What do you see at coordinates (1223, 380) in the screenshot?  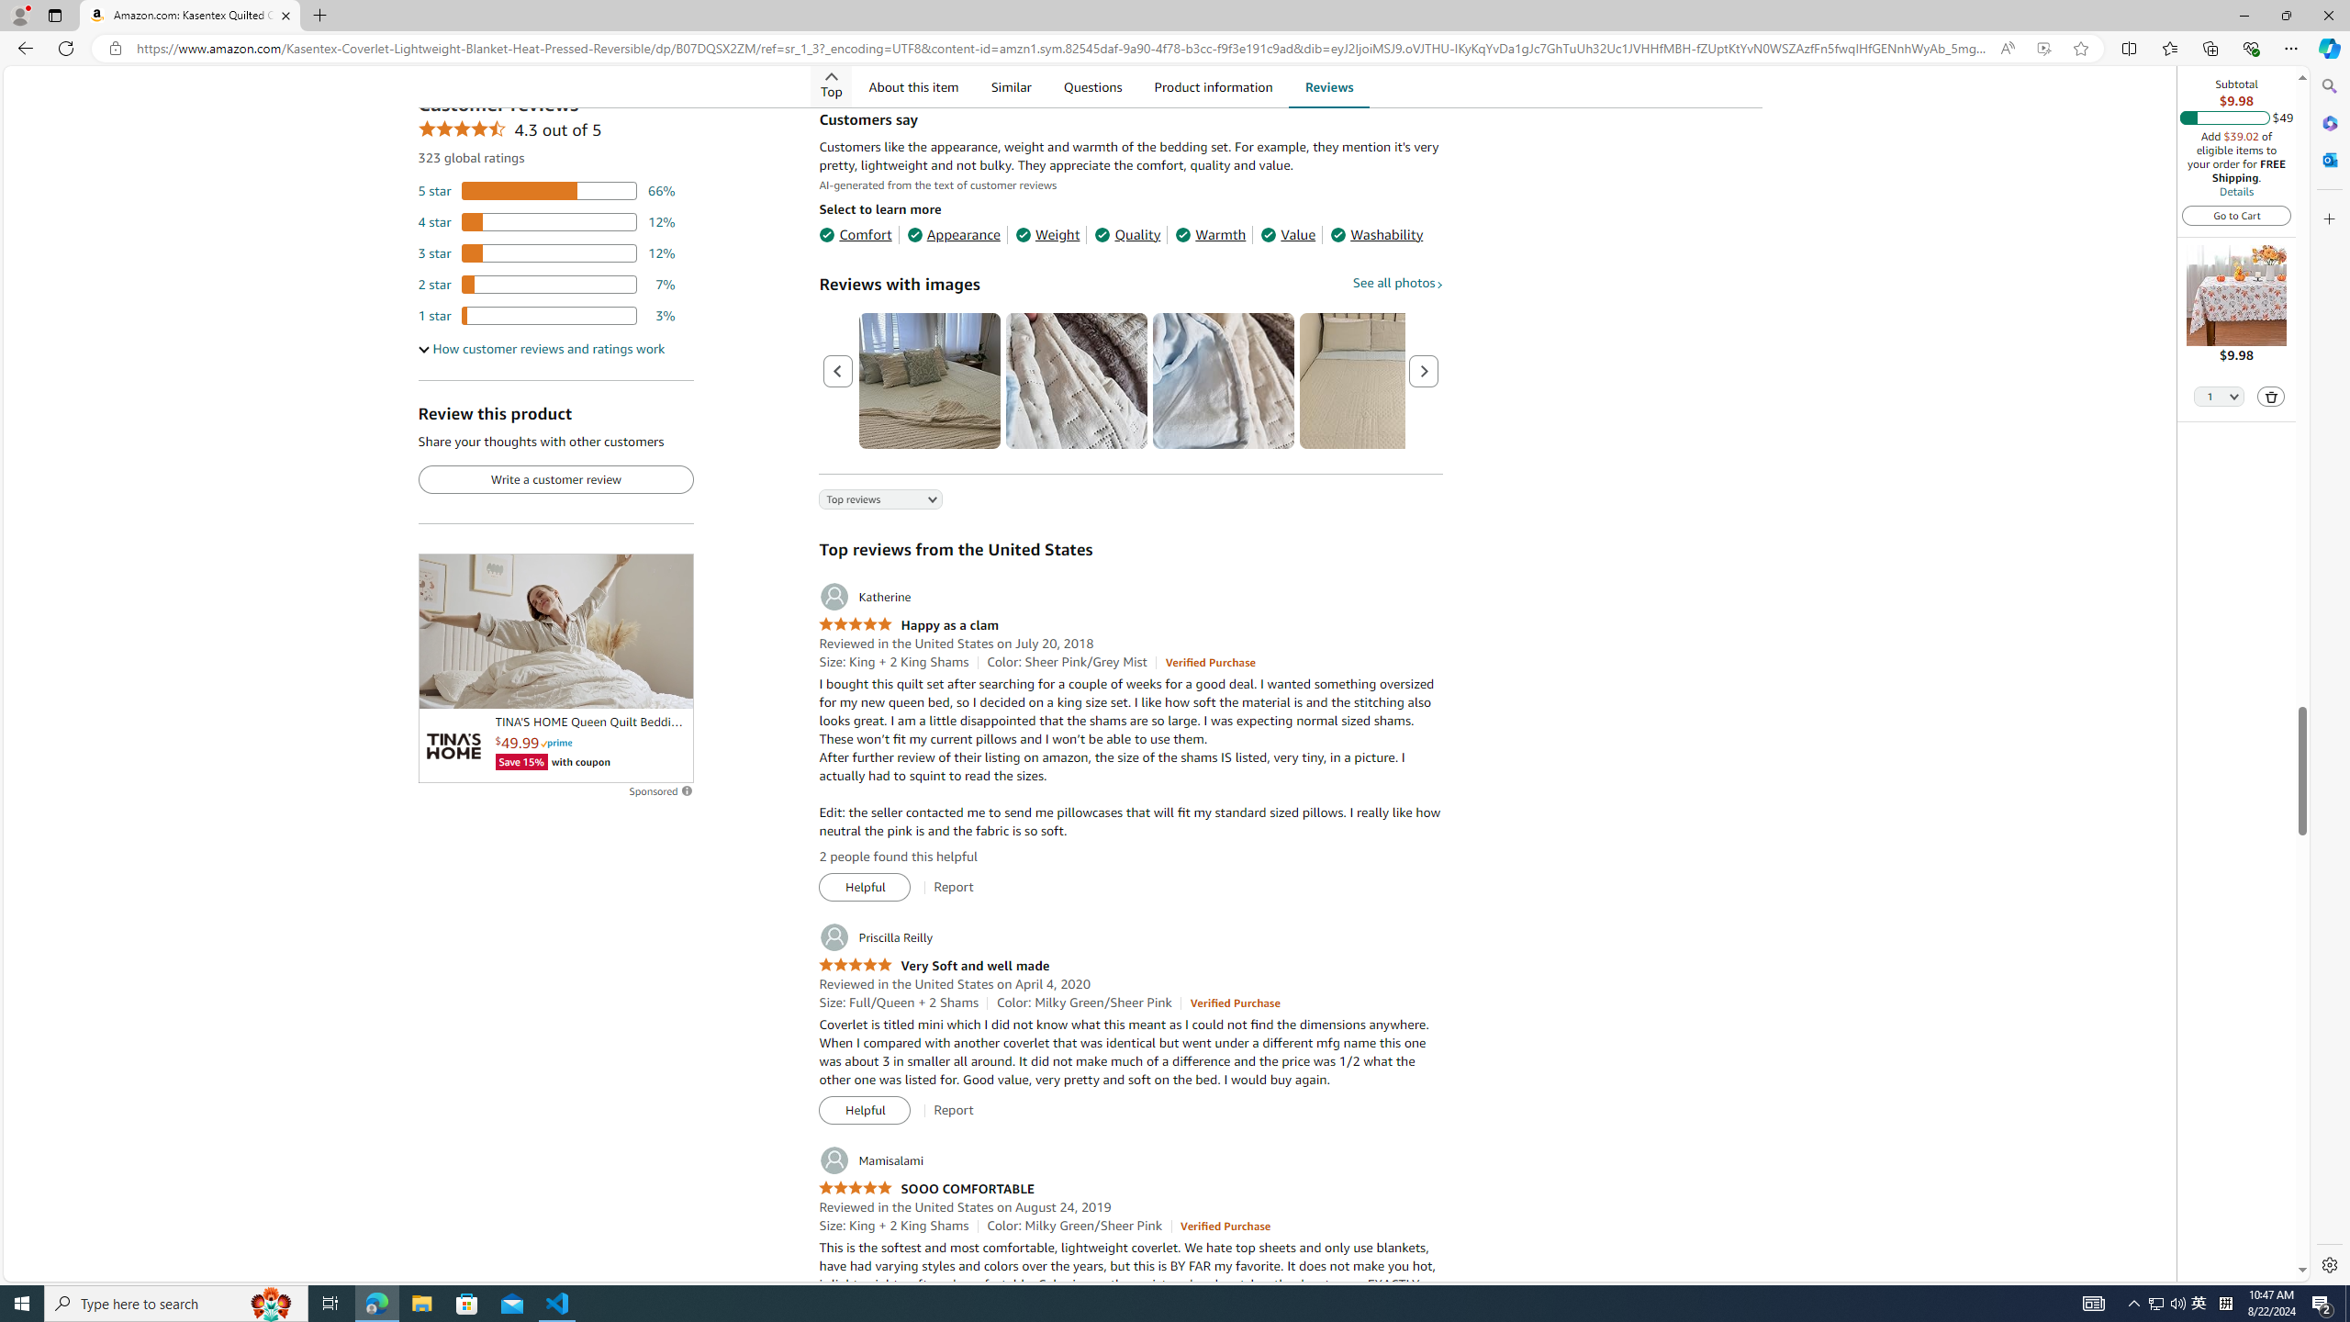 I see `Class: a-carousel-card` at bounding box center [1223, 380].